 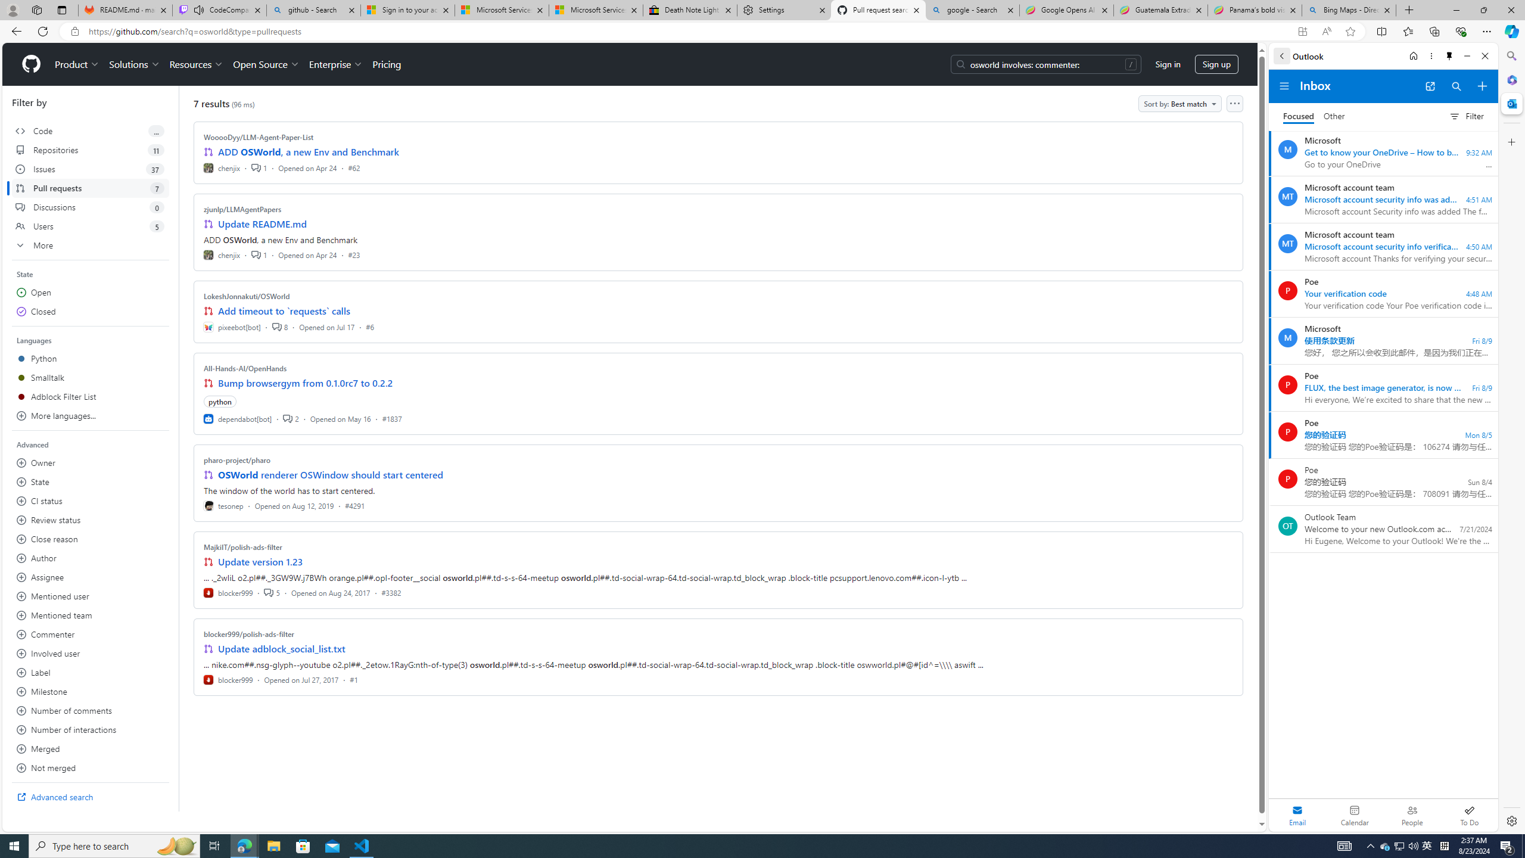 I want to click on #4291, so click(x=354, y=505).